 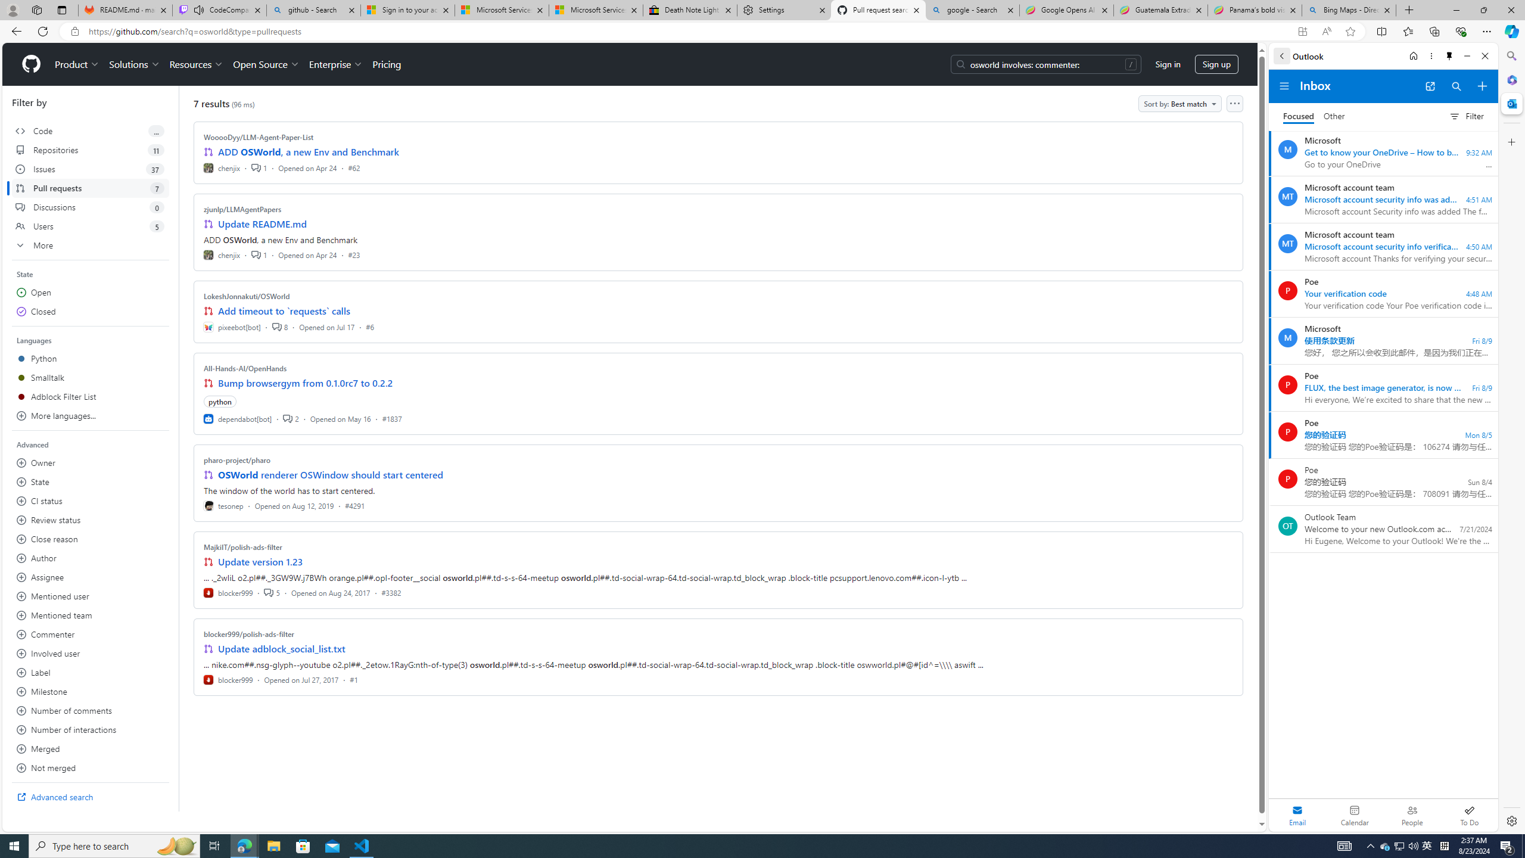 I want to click on #4291, so click(x=354, y=505).